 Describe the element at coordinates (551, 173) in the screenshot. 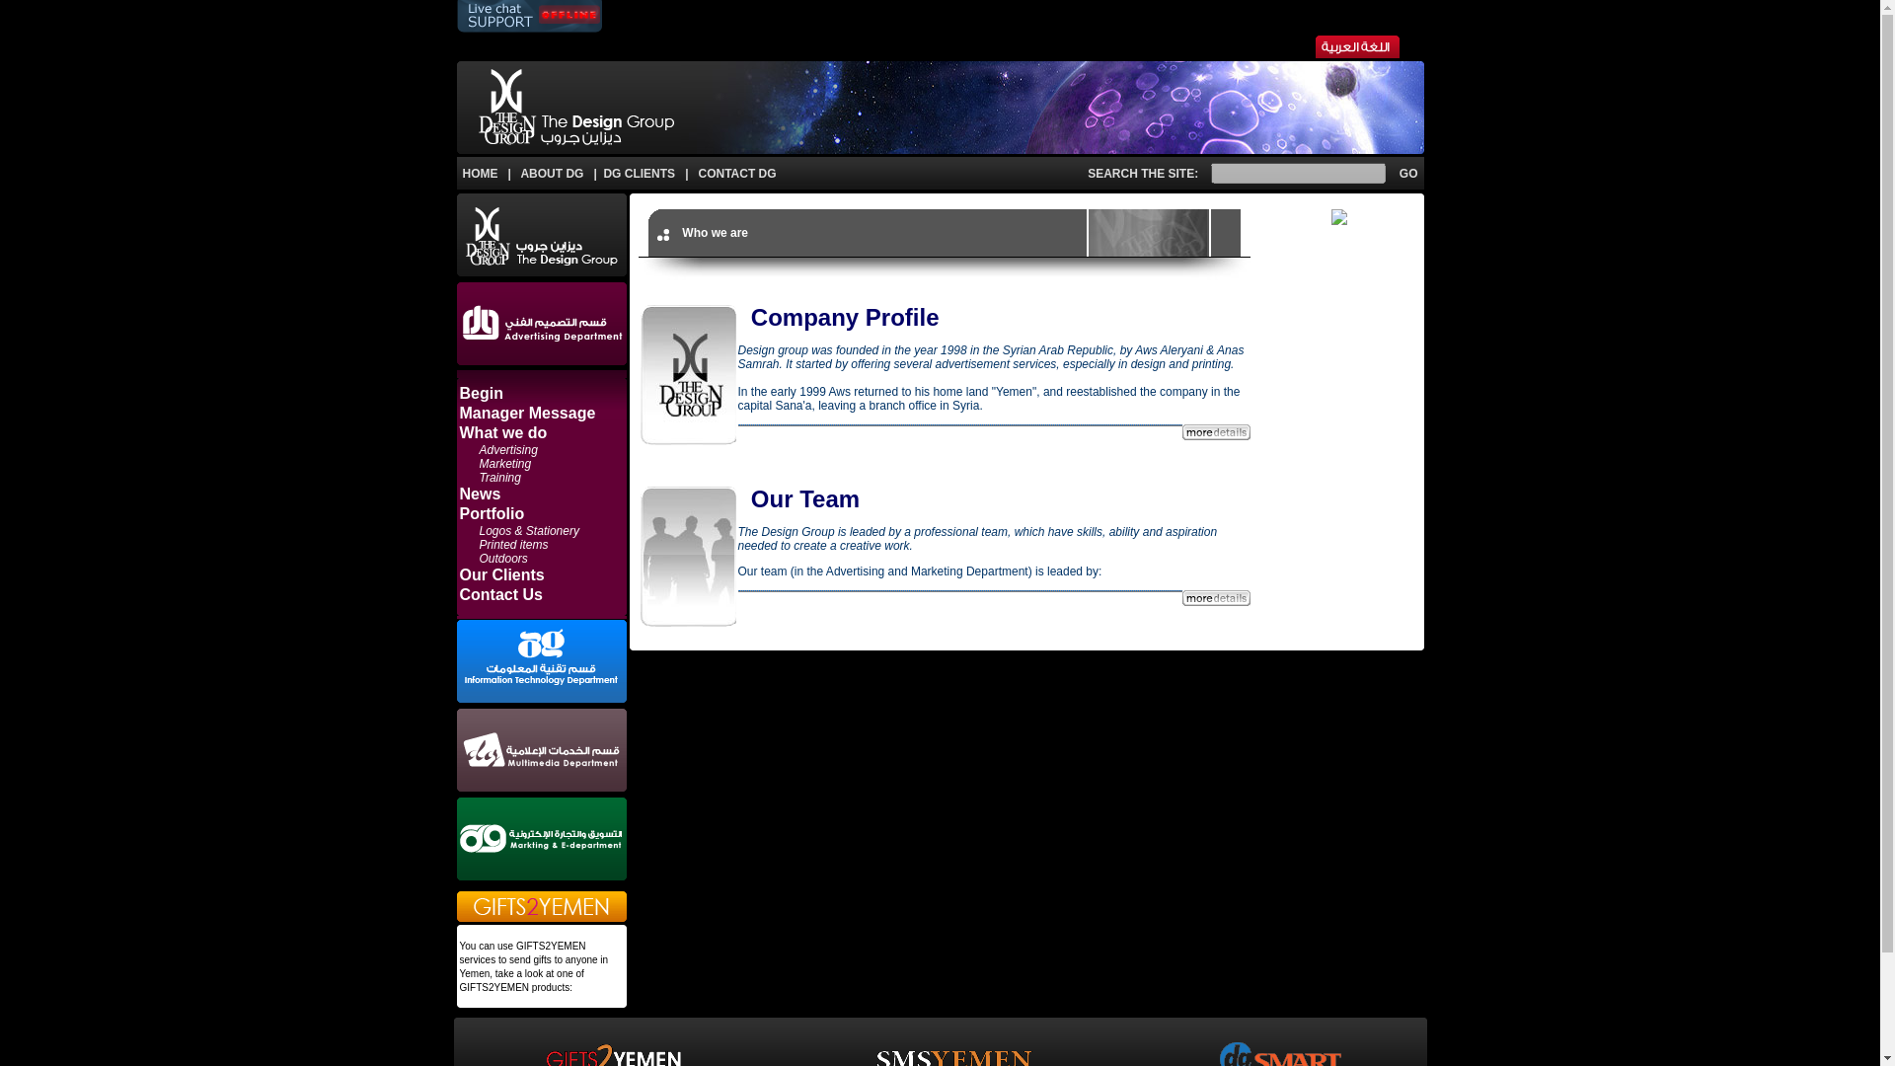

I see `ABOUT DG` at that location.